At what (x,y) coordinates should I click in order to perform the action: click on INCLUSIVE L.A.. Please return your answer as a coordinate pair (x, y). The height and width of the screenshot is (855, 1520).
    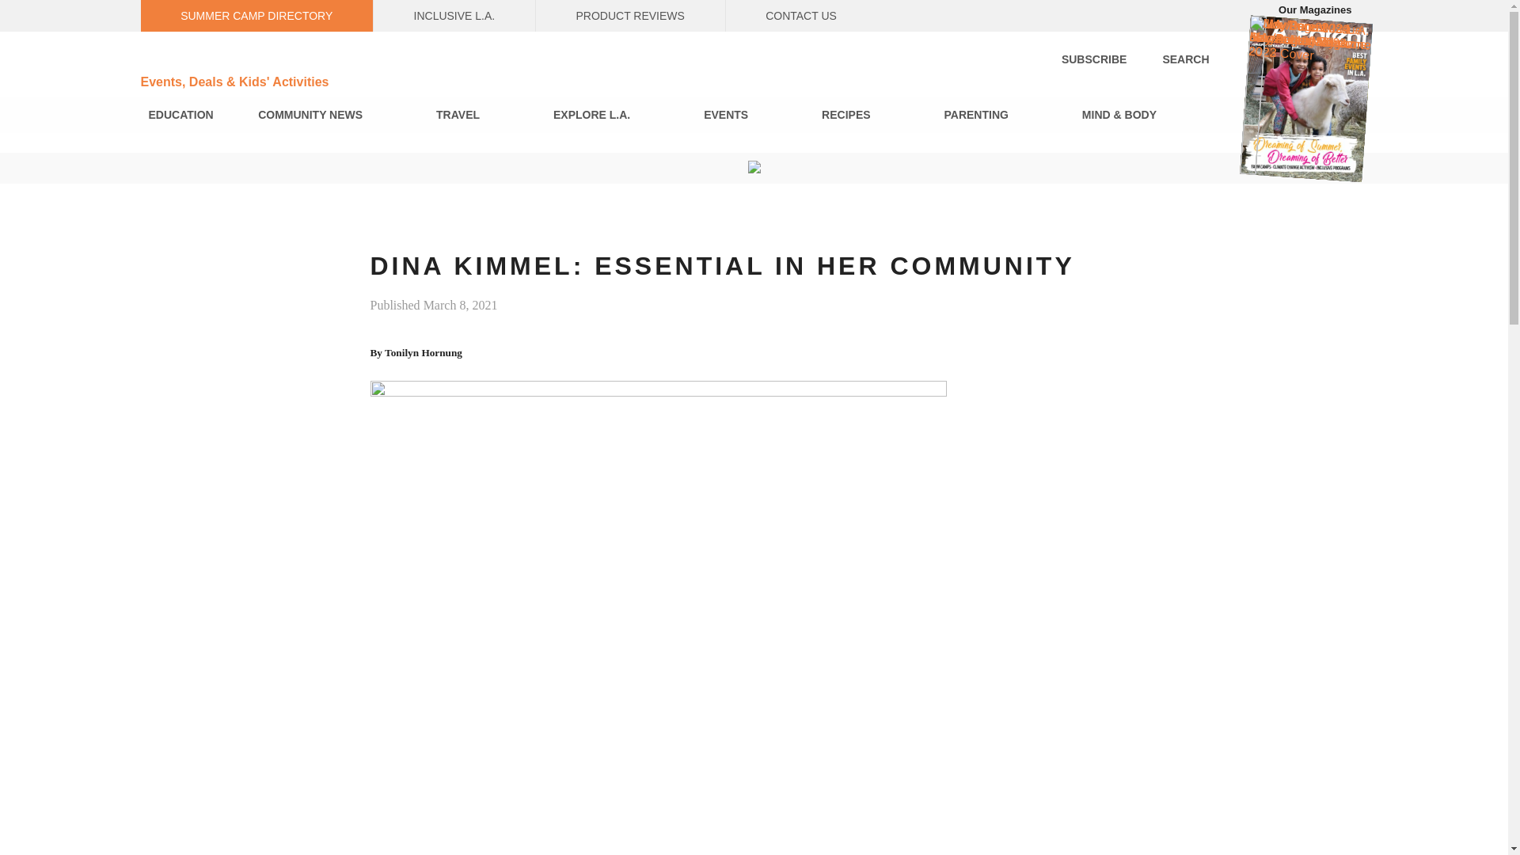
    Looking at the image, I should click on (454, 16).